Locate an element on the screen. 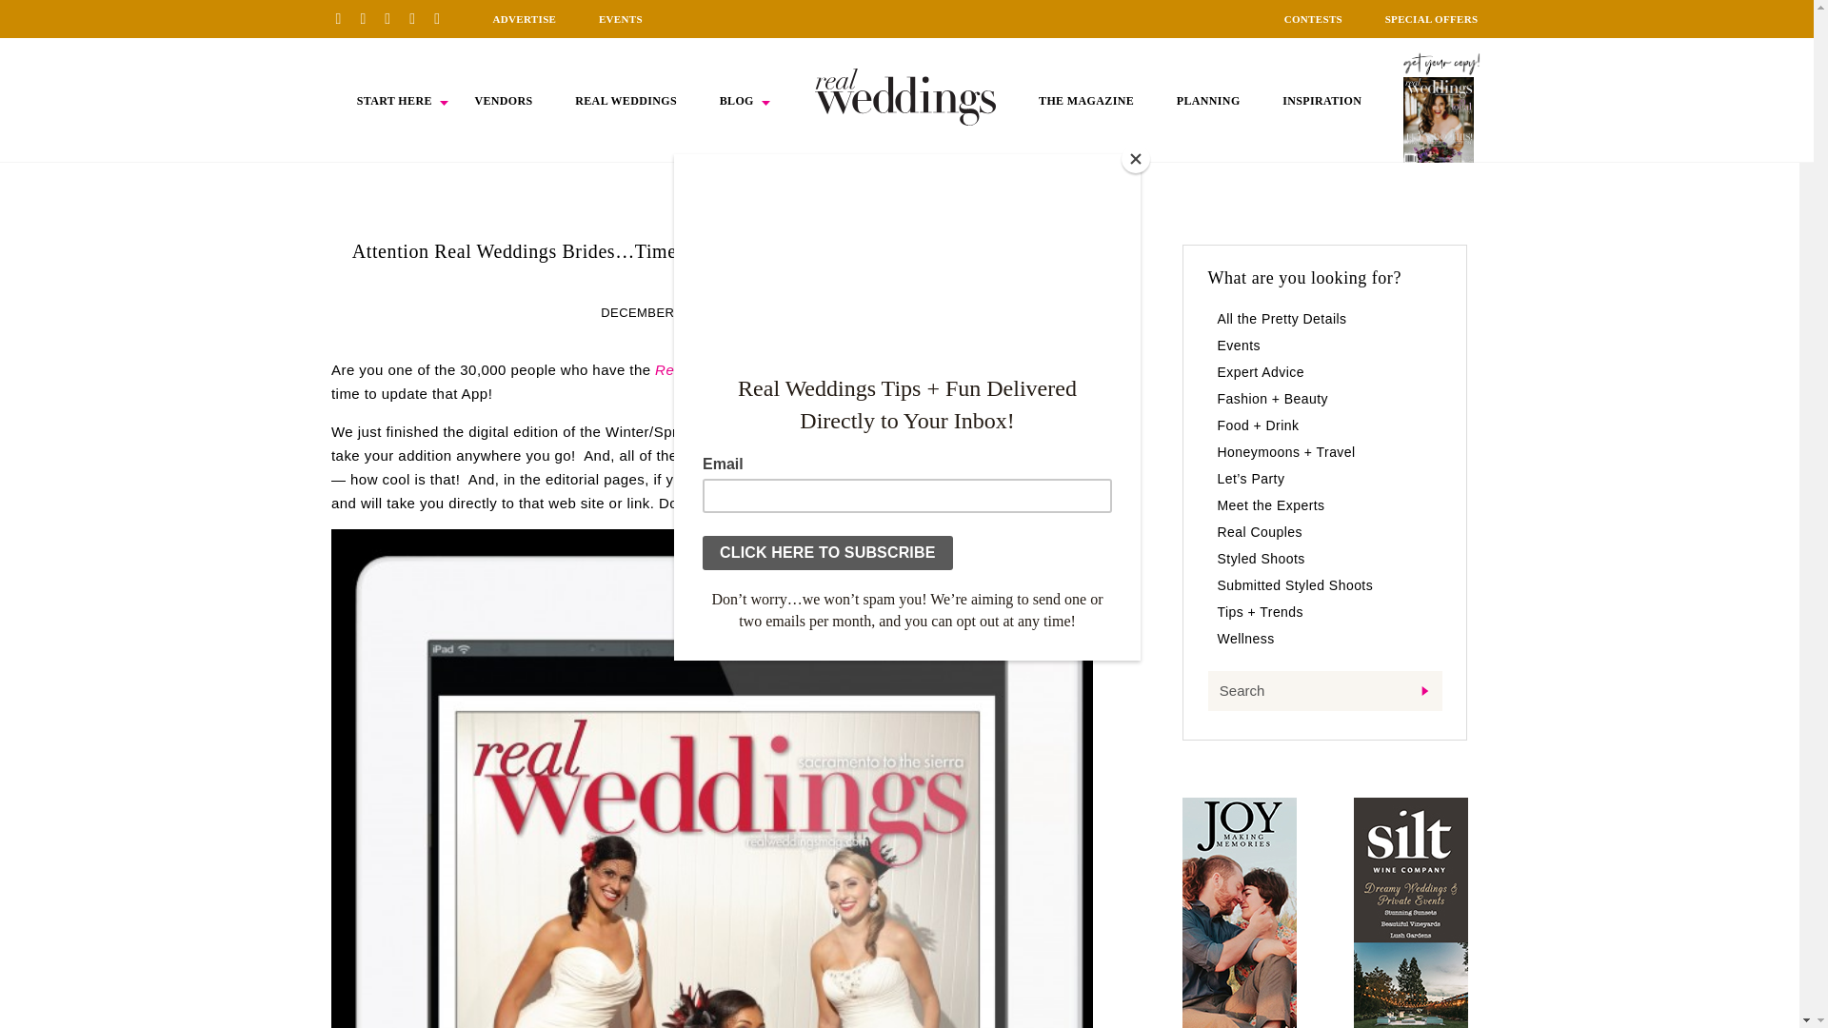 This screenshot has width=1828, height=1028. Real Weddings is located at coordinates (705, 369).